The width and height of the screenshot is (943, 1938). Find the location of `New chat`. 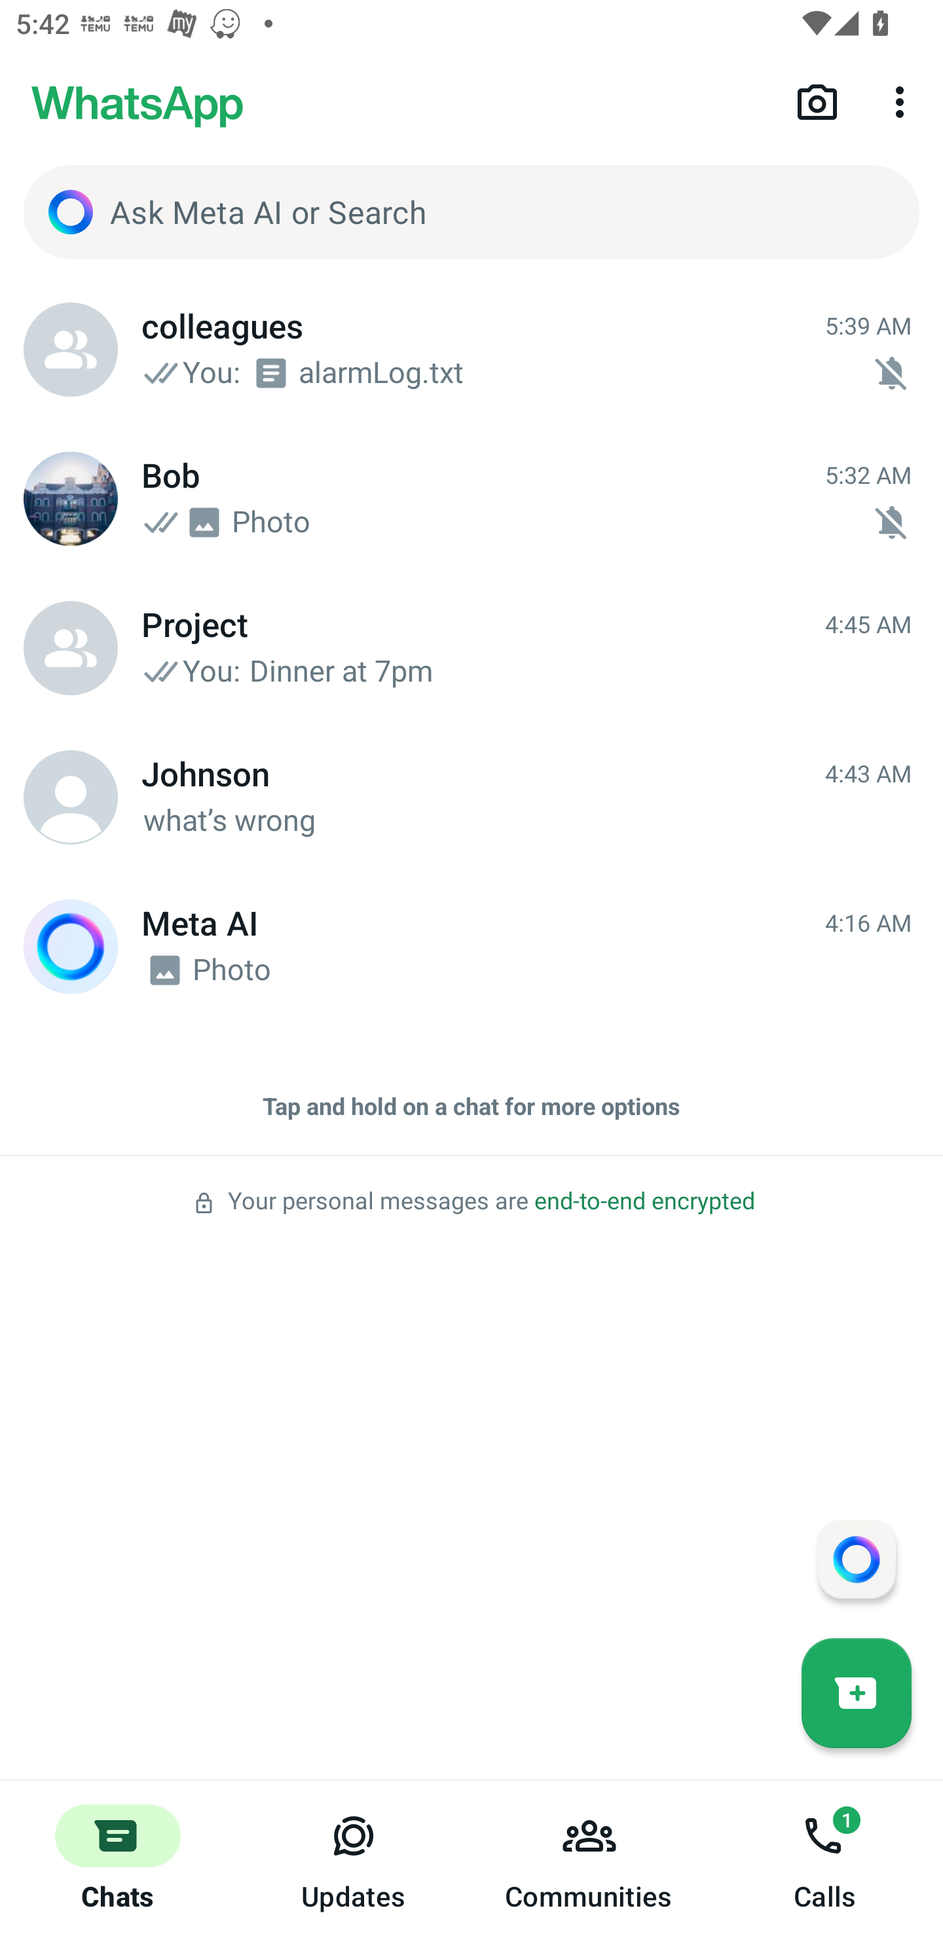

New chat is located at coordinates (857, 1692).